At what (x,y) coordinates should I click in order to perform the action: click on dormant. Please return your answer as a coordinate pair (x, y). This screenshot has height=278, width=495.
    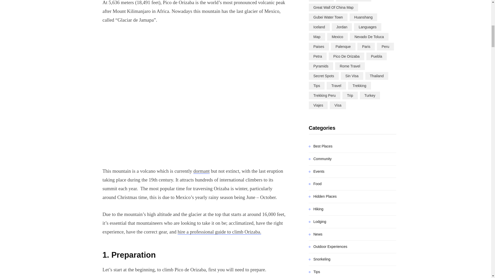
    Looking at the image, I should click on (201, 171).